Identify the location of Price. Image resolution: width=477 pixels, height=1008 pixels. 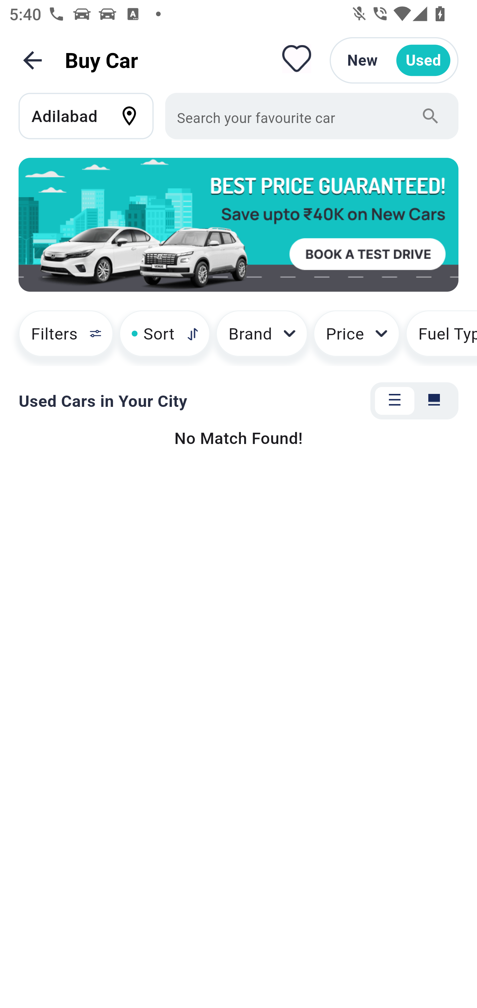
(356, 338).